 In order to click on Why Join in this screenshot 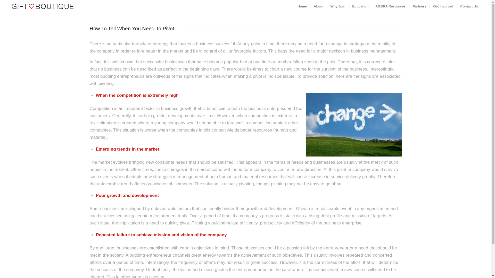, I will do `click(338, 6)`.